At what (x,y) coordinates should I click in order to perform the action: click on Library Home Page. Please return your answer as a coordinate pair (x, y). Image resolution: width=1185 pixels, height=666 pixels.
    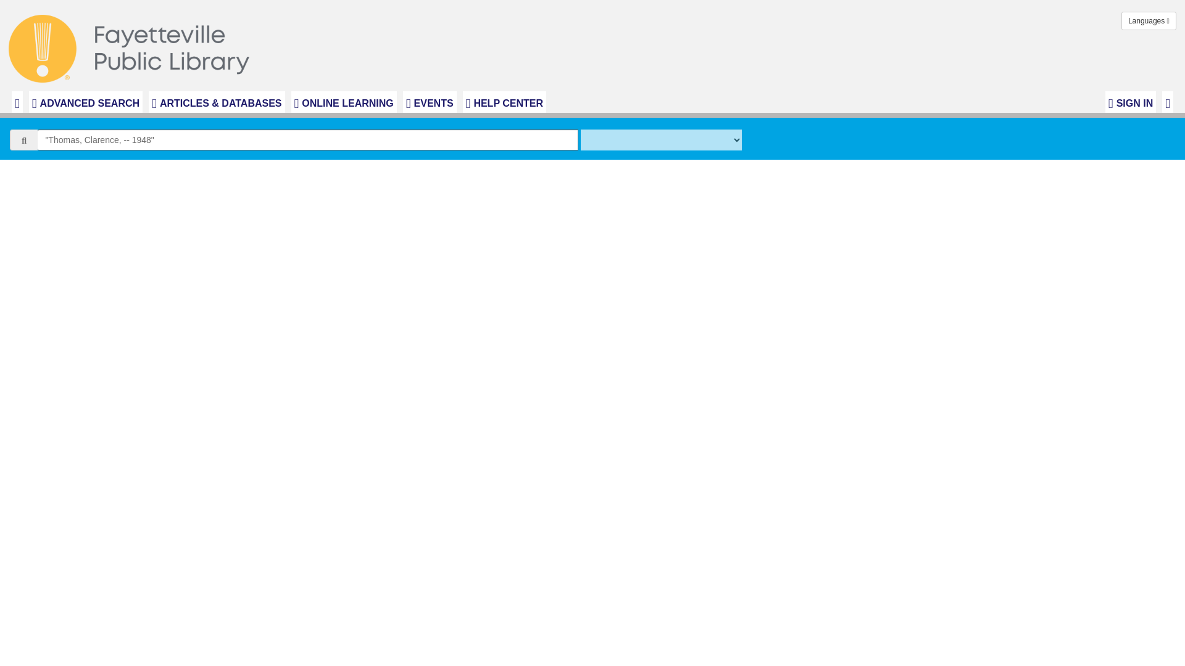
    Looking at the image, I should click on (132, 46).